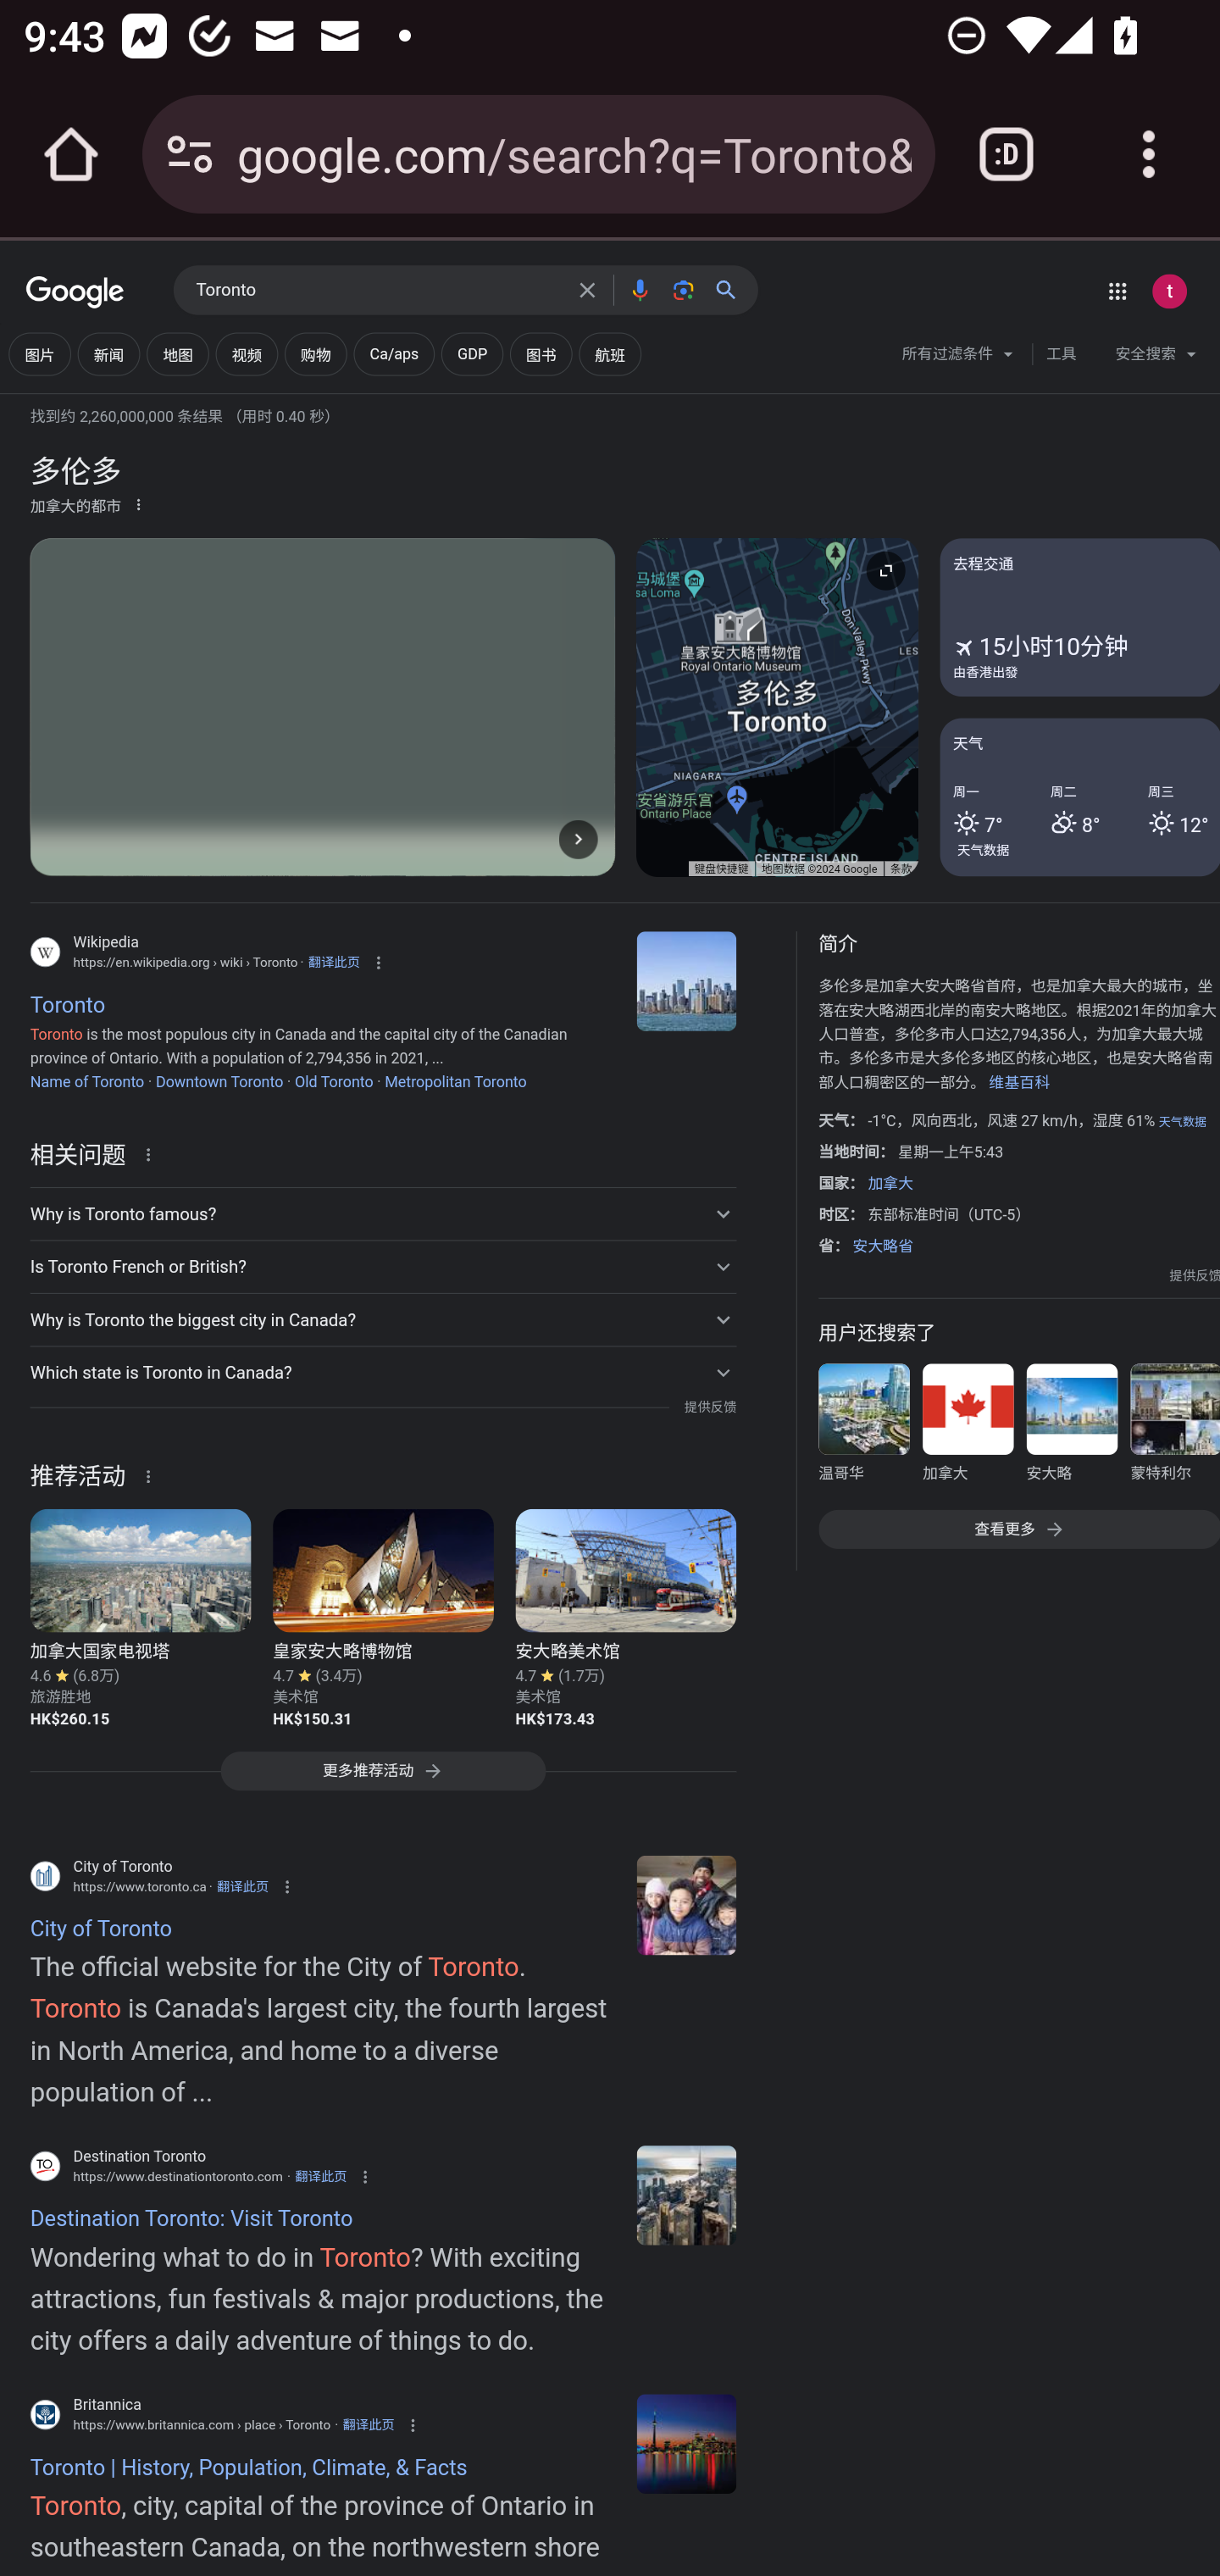 The image size is (1220, 2576). Describe the element at coordinates (890, 1183) in the screenshot. I see `加拿大` at that location.